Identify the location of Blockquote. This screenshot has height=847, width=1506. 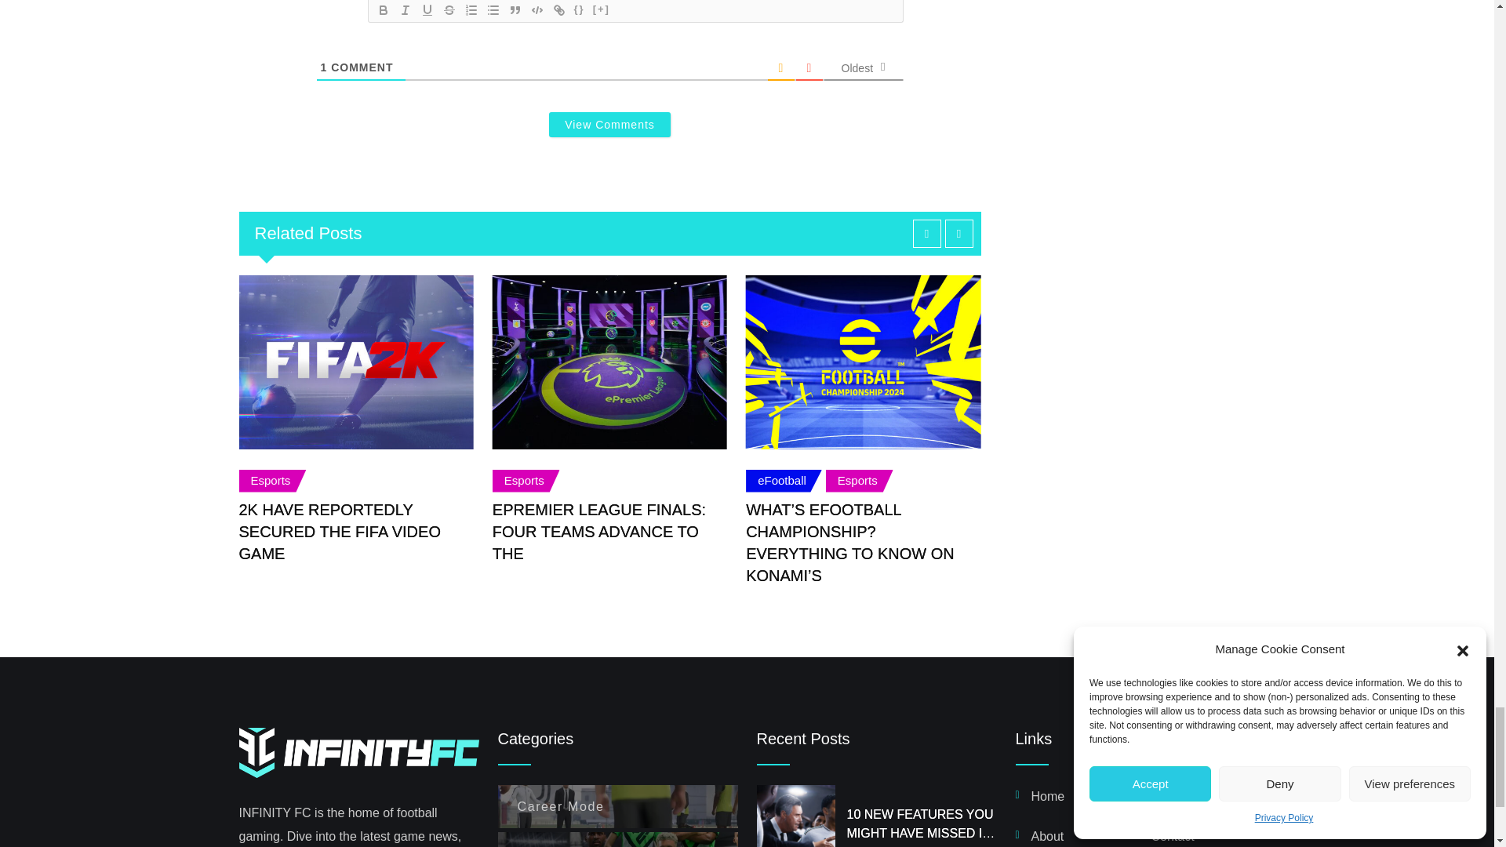
(515, 9).